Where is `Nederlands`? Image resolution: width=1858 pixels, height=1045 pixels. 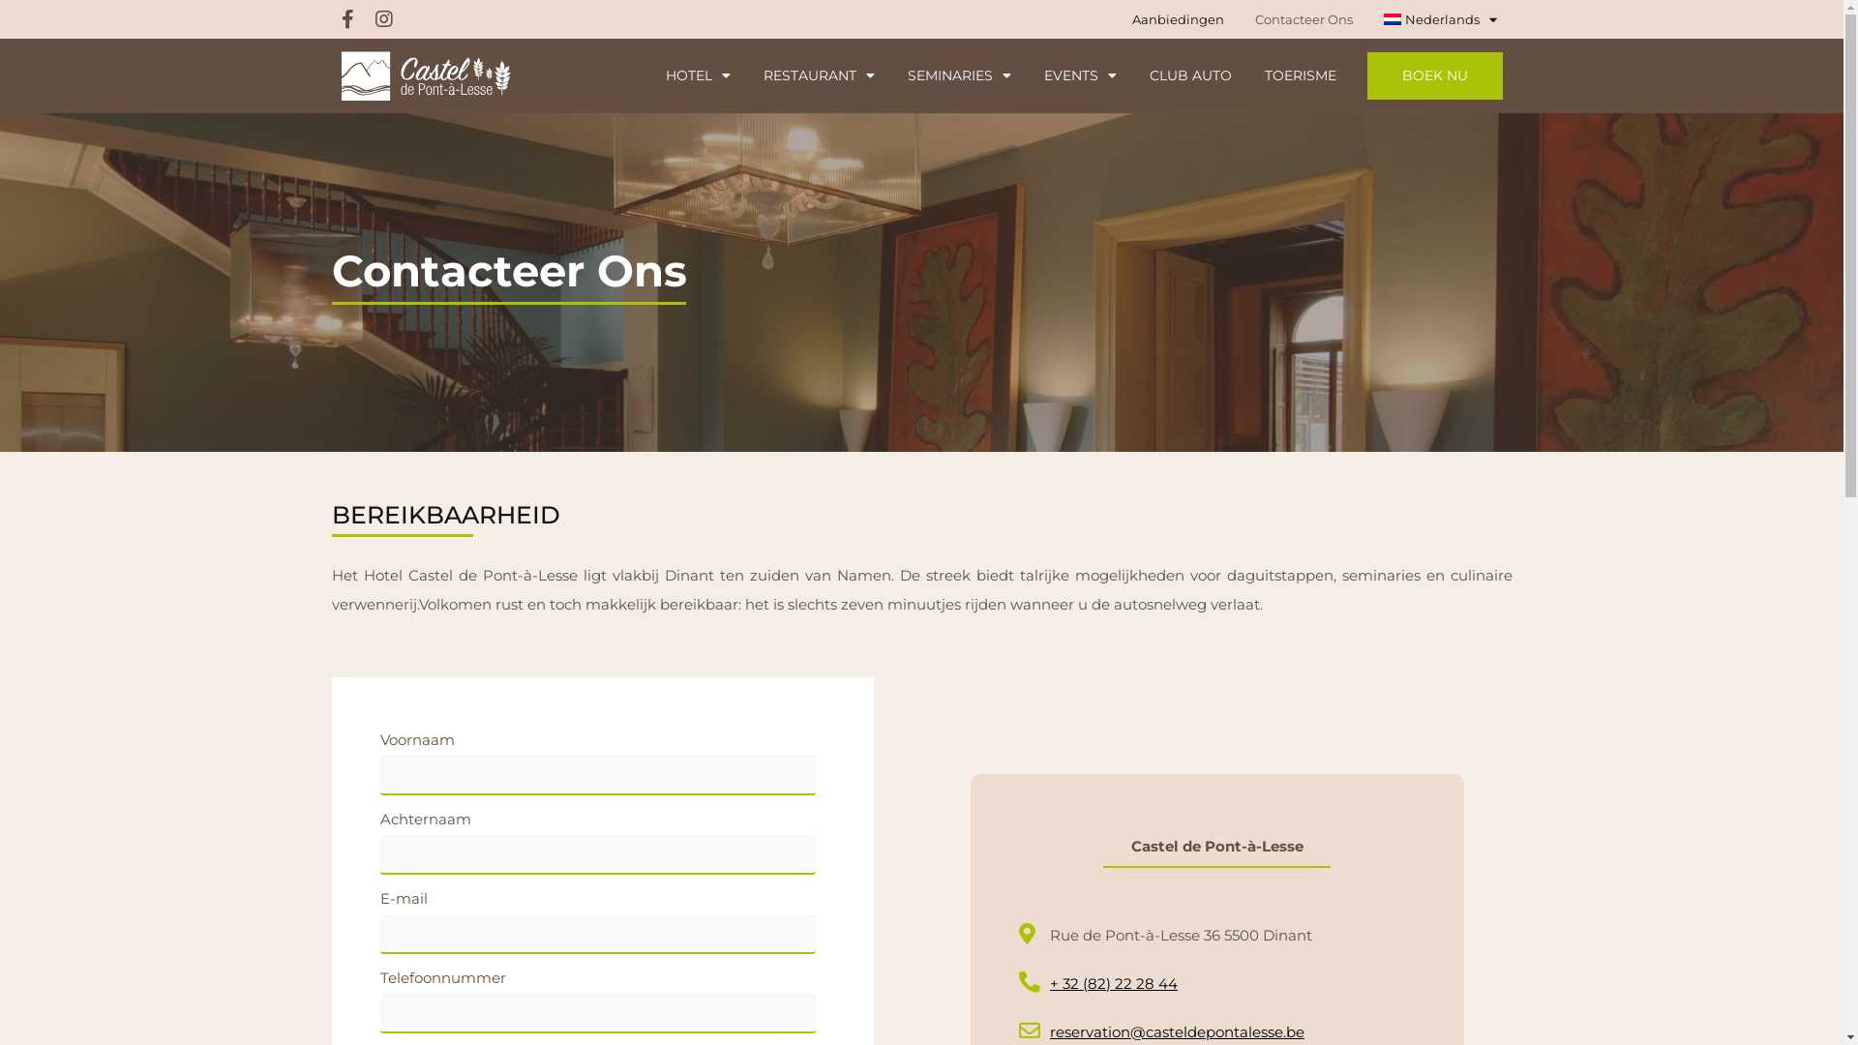
Nederlands is located at coordinates (1440, 19).